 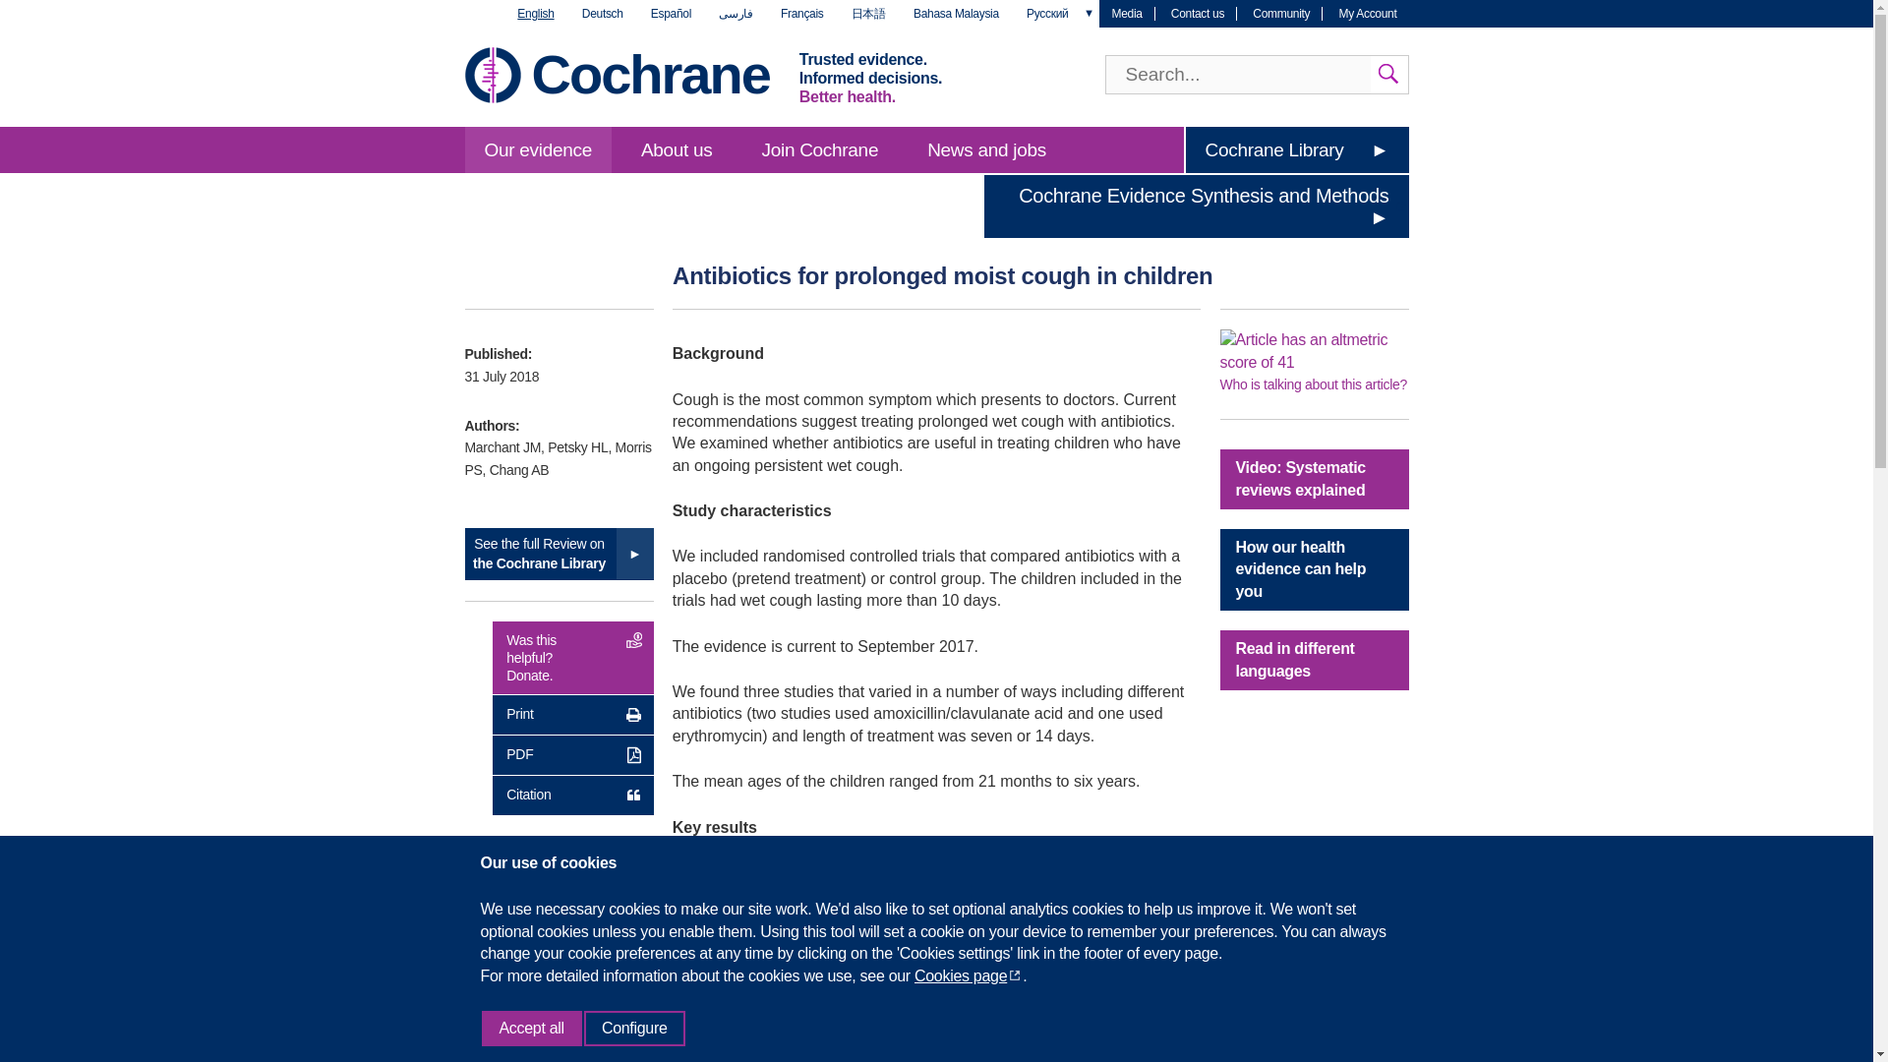 I want to click on Home, so click(x=649, y=74).